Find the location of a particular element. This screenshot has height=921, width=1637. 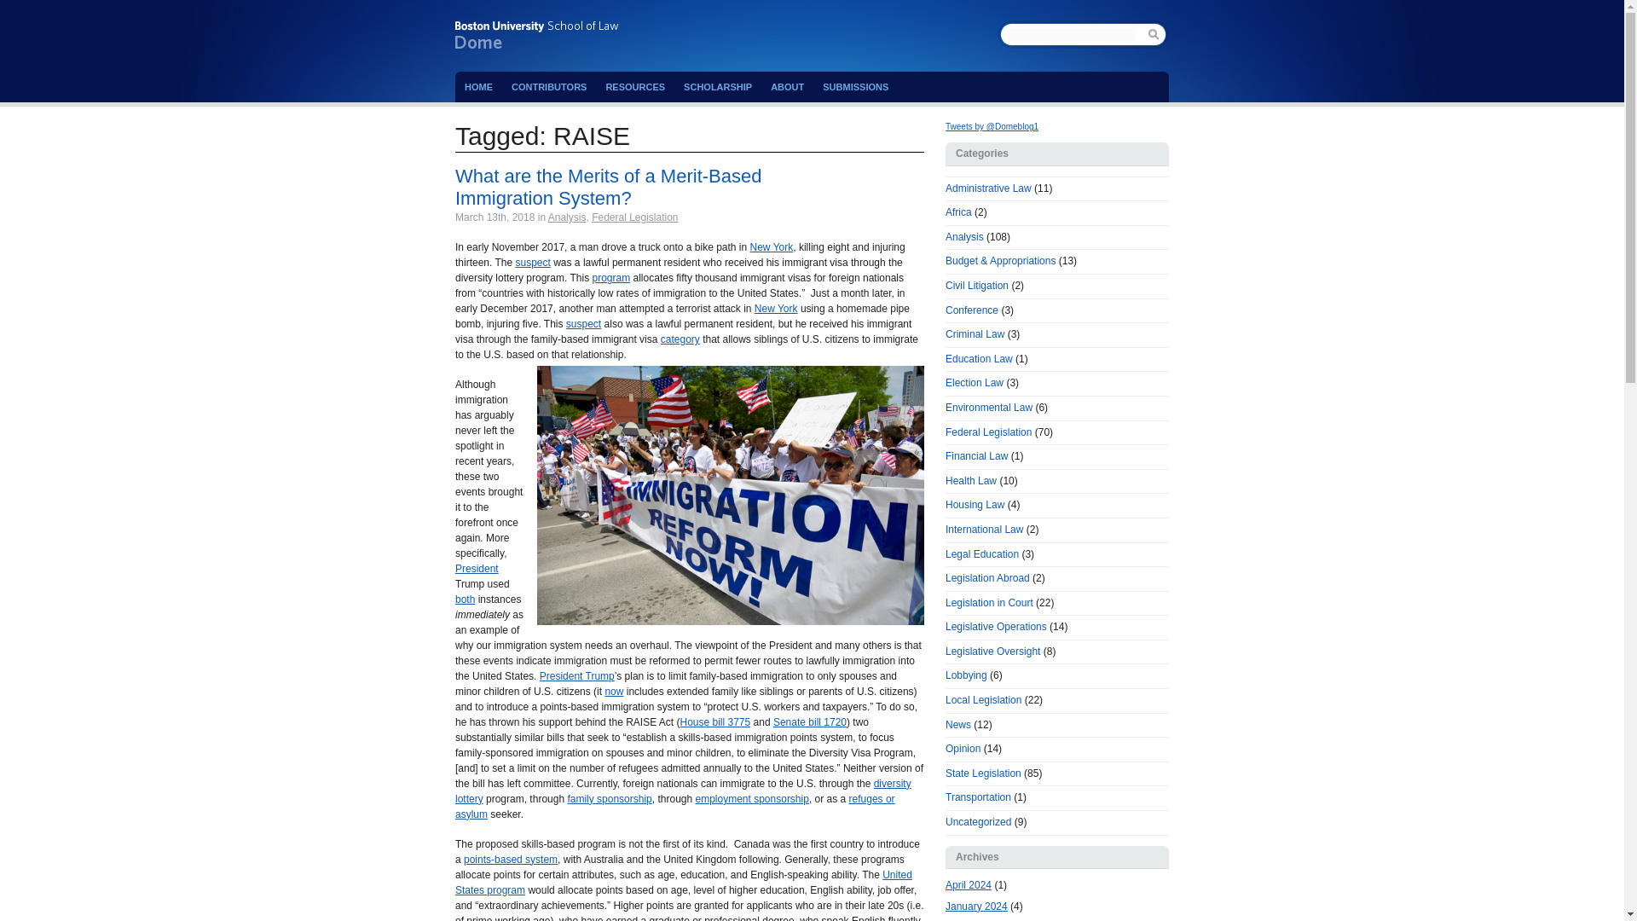

employment sponsorship is located at coordinates (751, 798).